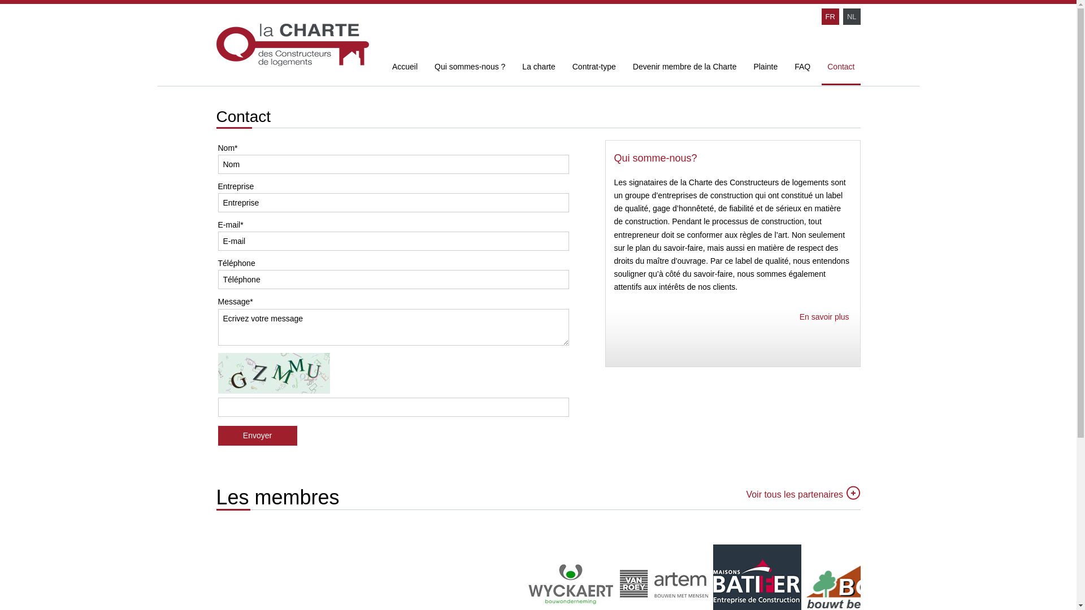  I want to click on Plainte, so click(765, 68).